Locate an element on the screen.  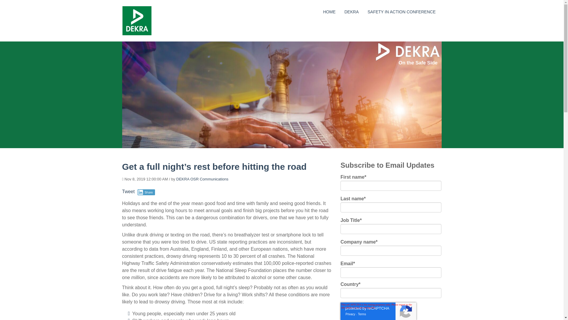
HOME is located at coordinates (329, 12).